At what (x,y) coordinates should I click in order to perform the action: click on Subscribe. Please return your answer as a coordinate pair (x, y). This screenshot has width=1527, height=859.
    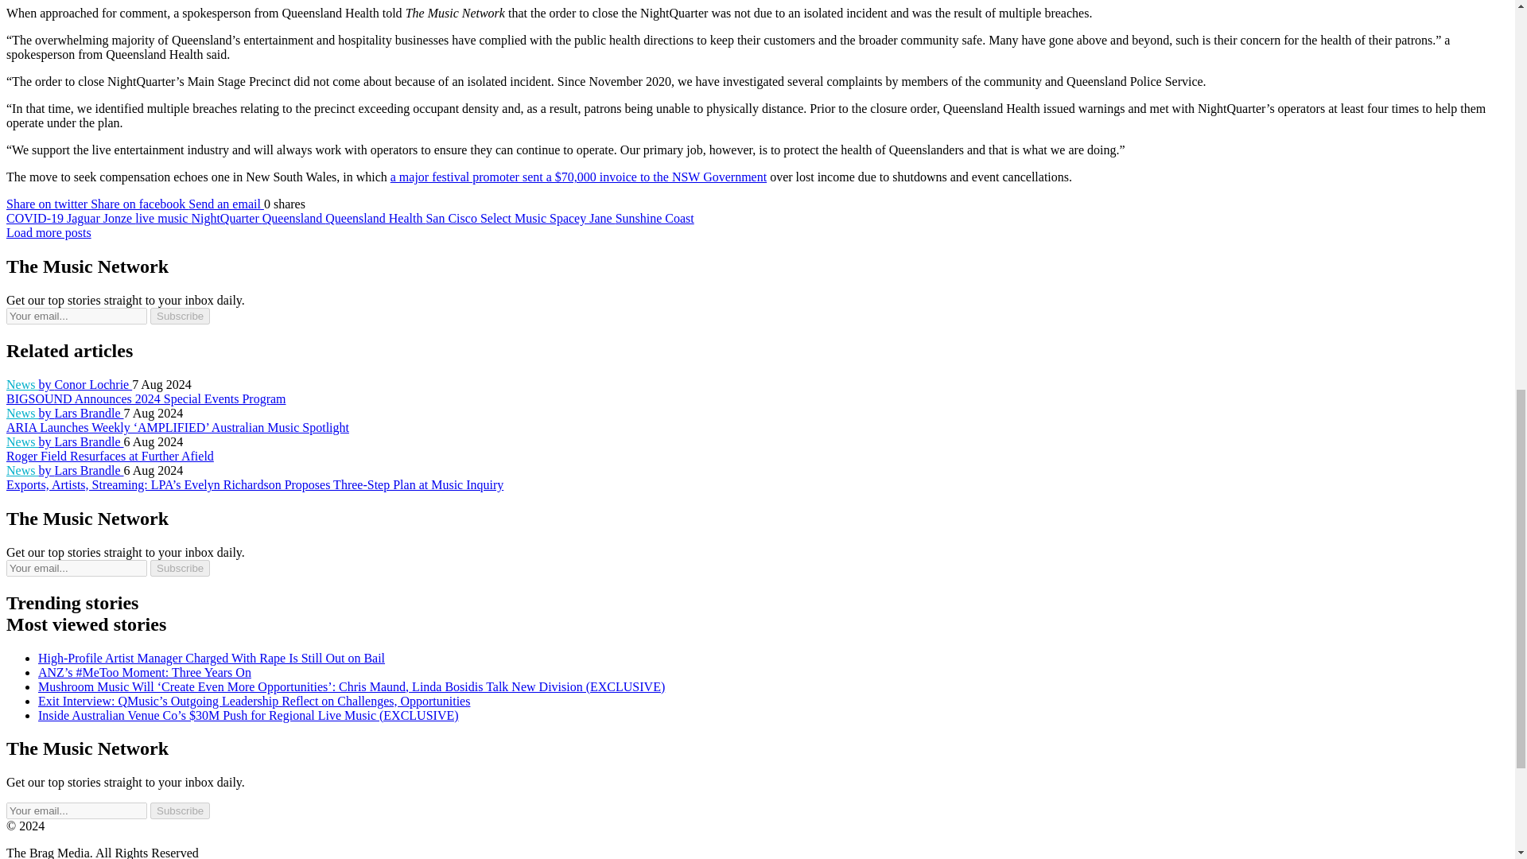
    Looking at the image, I should click on (180, 810).